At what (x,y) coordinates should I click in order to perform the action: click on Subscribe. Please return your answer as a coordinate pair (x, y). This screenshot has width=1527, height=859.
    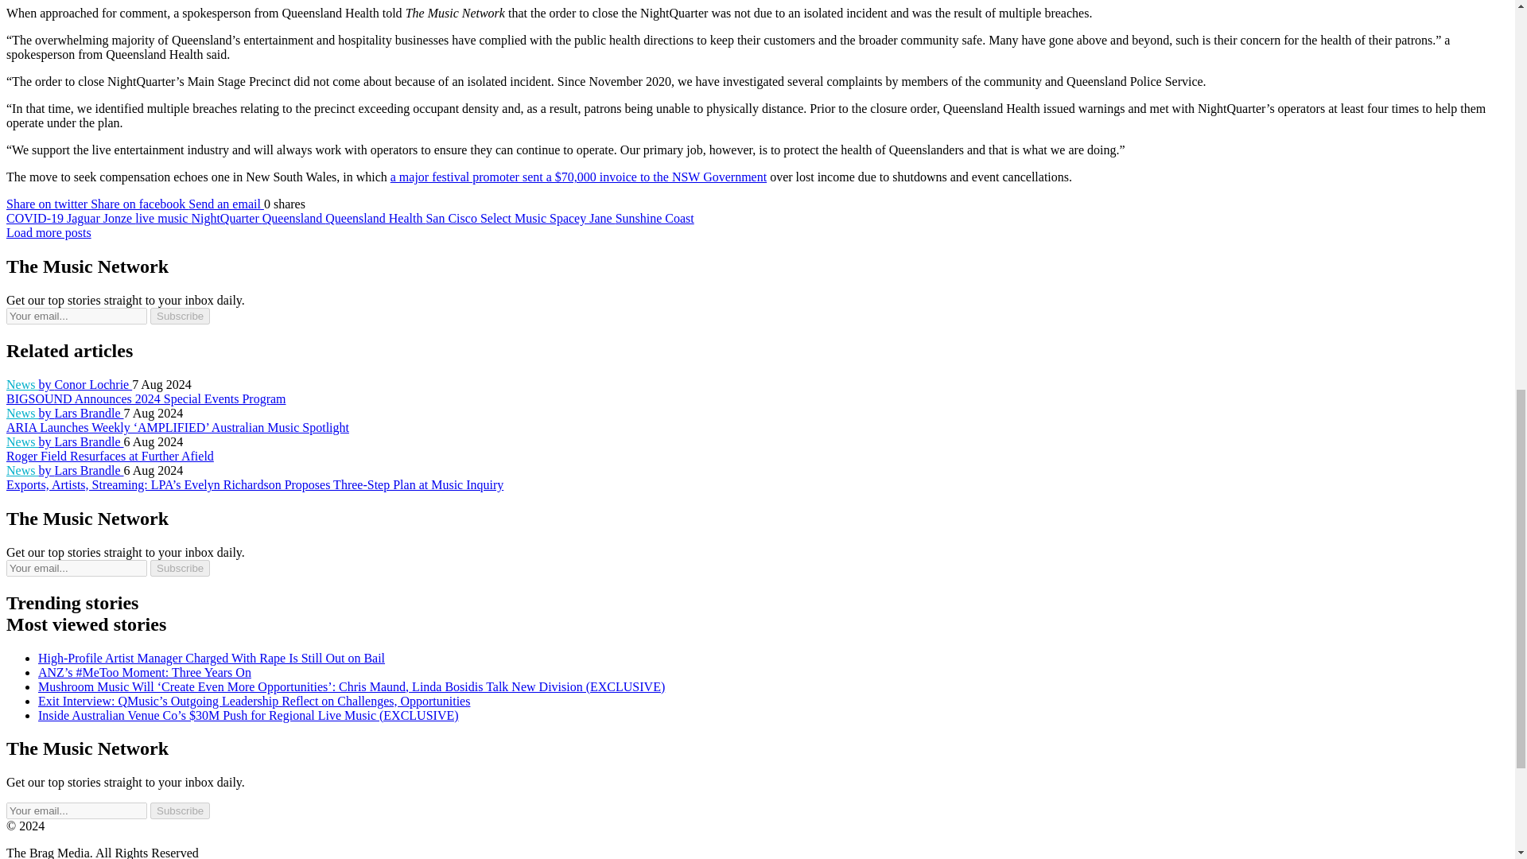
    Looking at the image, I should click on (180, 810).